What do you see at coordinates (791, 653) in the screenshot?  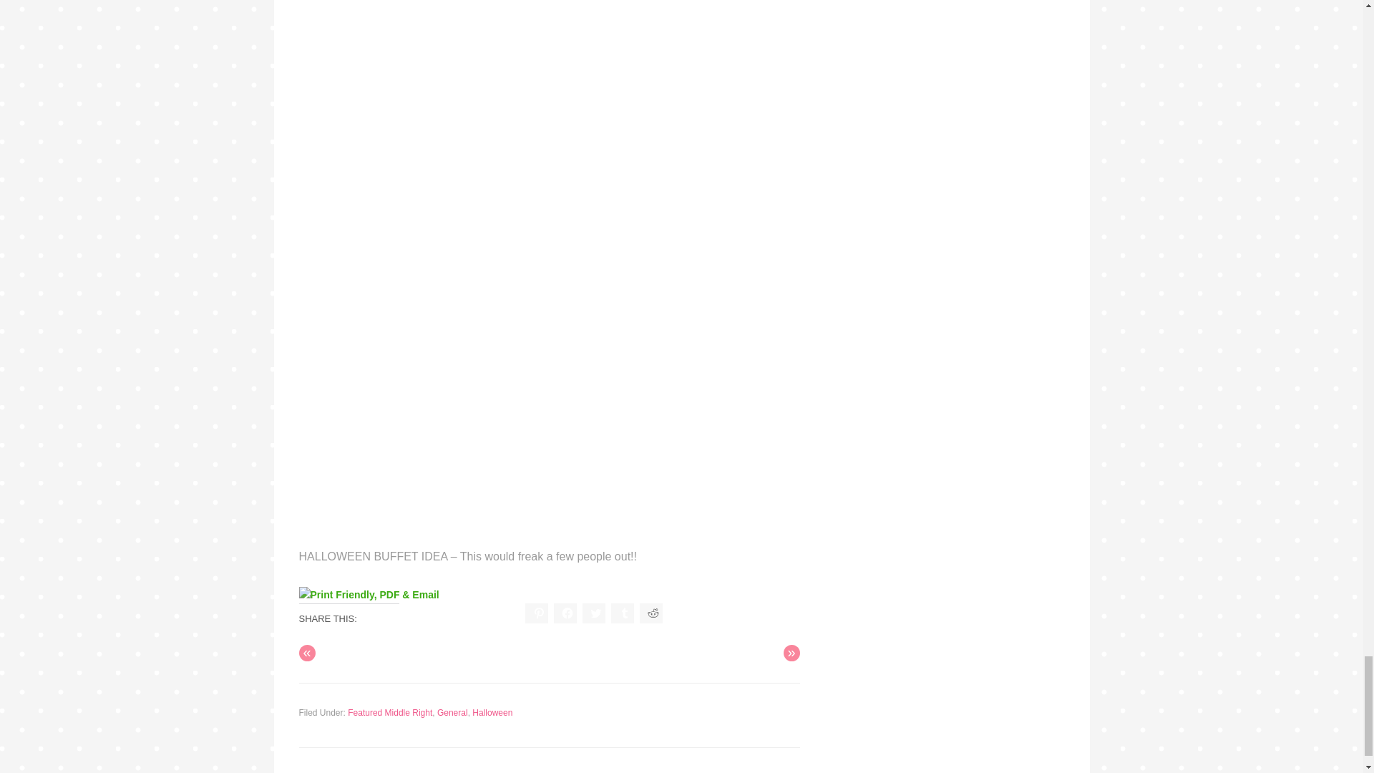 I see `Next Post: Popsicle Stick Monsters` at bounding box center [791, 653].